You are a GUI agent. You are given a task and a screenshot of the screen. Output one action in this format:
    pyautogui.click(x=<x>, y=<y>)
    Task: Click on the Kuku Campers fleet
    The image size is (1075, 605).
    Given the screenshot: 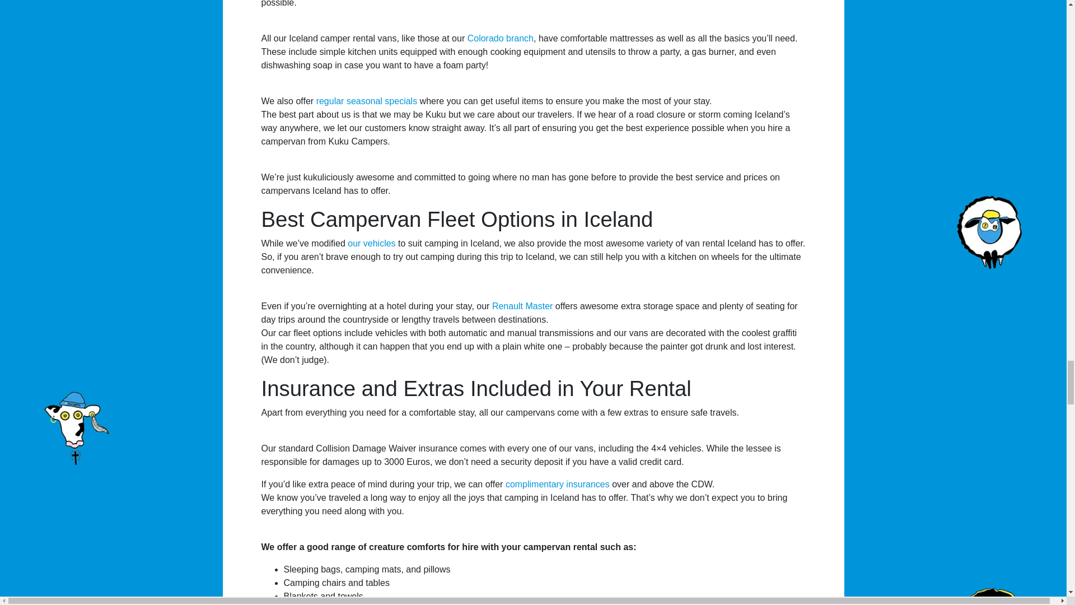 What is the action you would take?
    pyautogui.click(x=371, y=243)
    